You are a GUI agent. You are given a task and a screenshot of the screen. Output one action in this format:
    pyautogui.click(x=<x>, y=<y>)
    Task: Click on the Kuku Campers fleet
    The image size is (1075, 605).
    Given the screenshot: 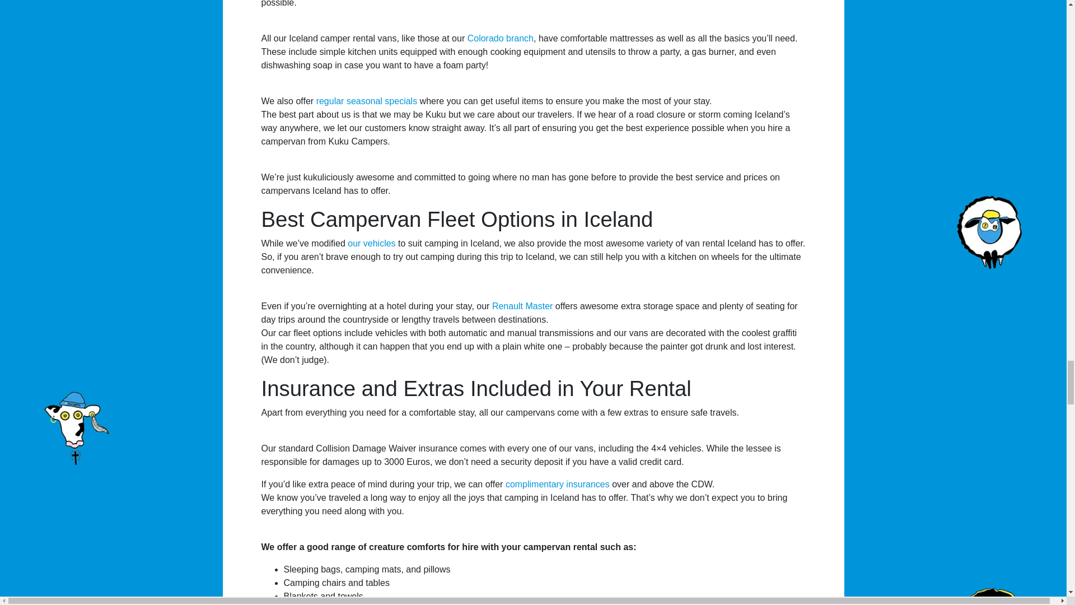 What is the action you would take?
    pyautogui.click(x=371, y=243)
    